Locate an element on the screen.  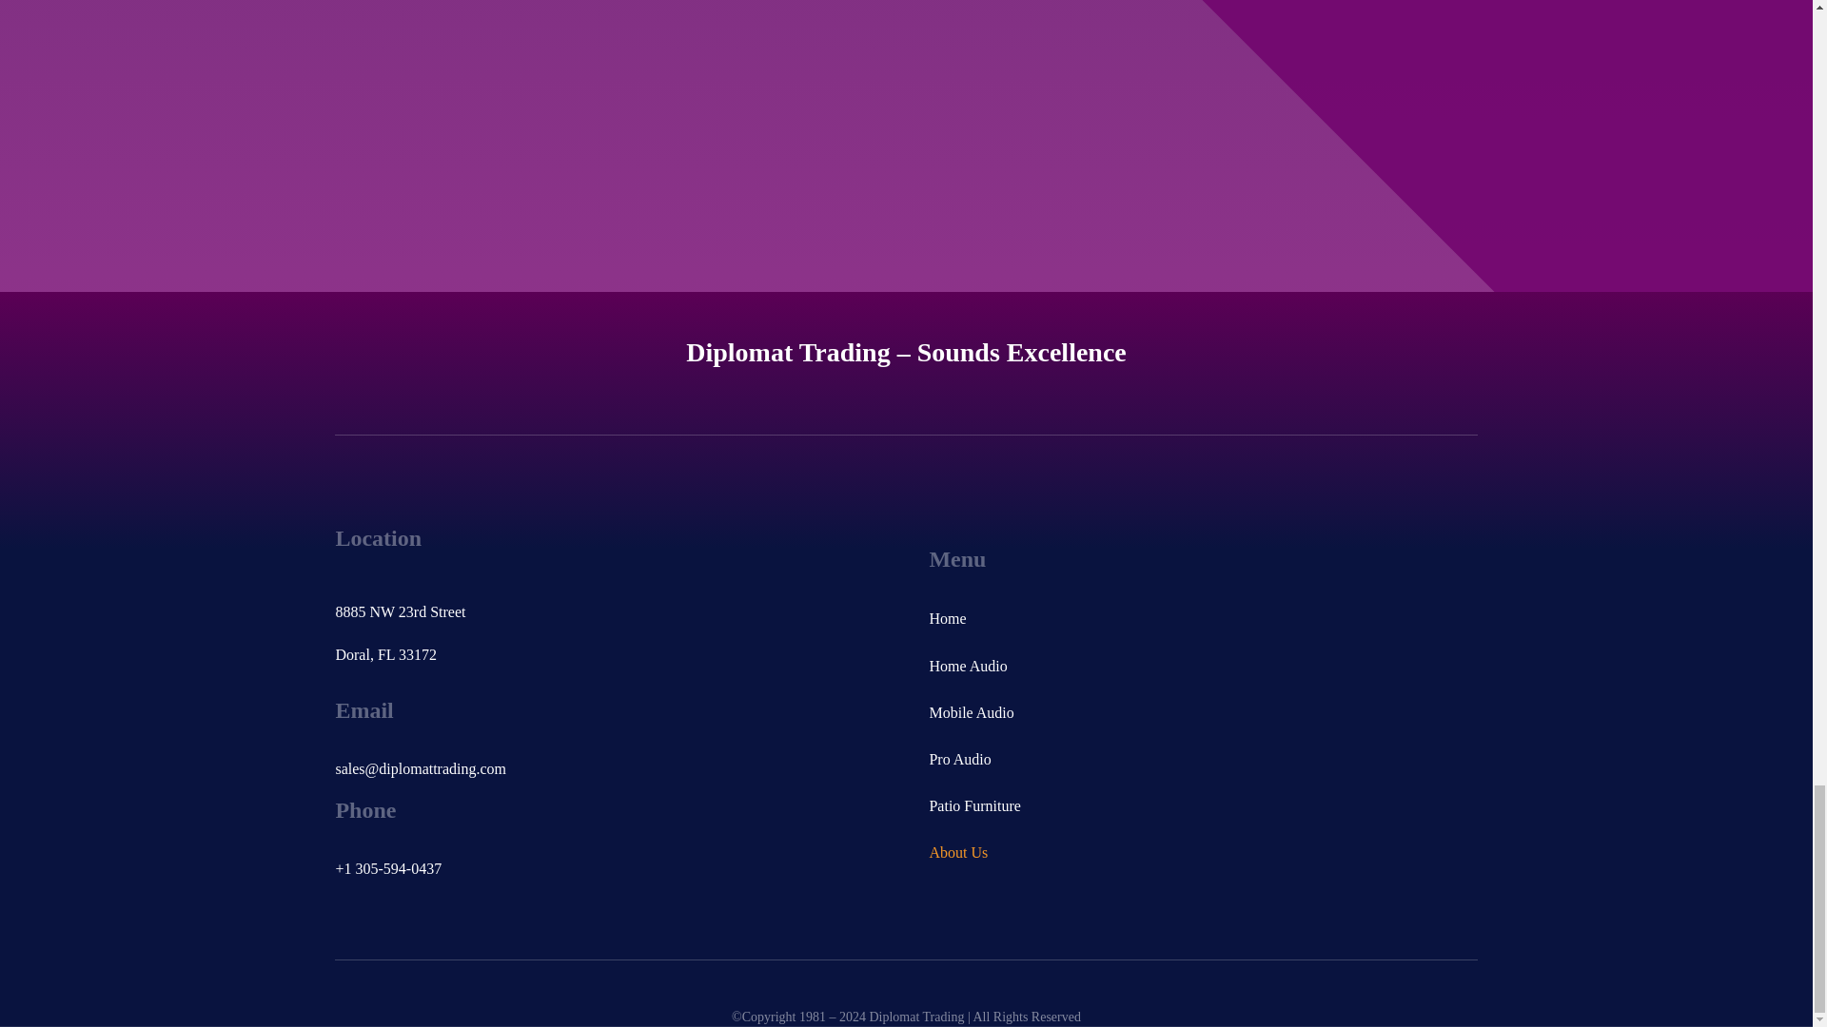
Mobile Audio is located at coordinates (1202, 712).